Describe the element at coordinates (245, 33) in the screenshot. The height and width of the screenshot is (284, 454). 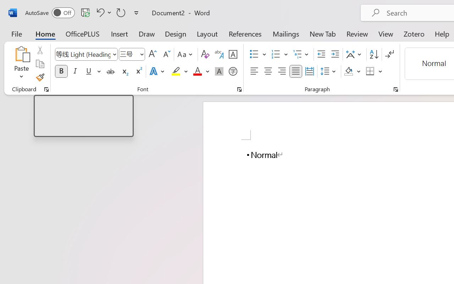
I see `References` at that location.